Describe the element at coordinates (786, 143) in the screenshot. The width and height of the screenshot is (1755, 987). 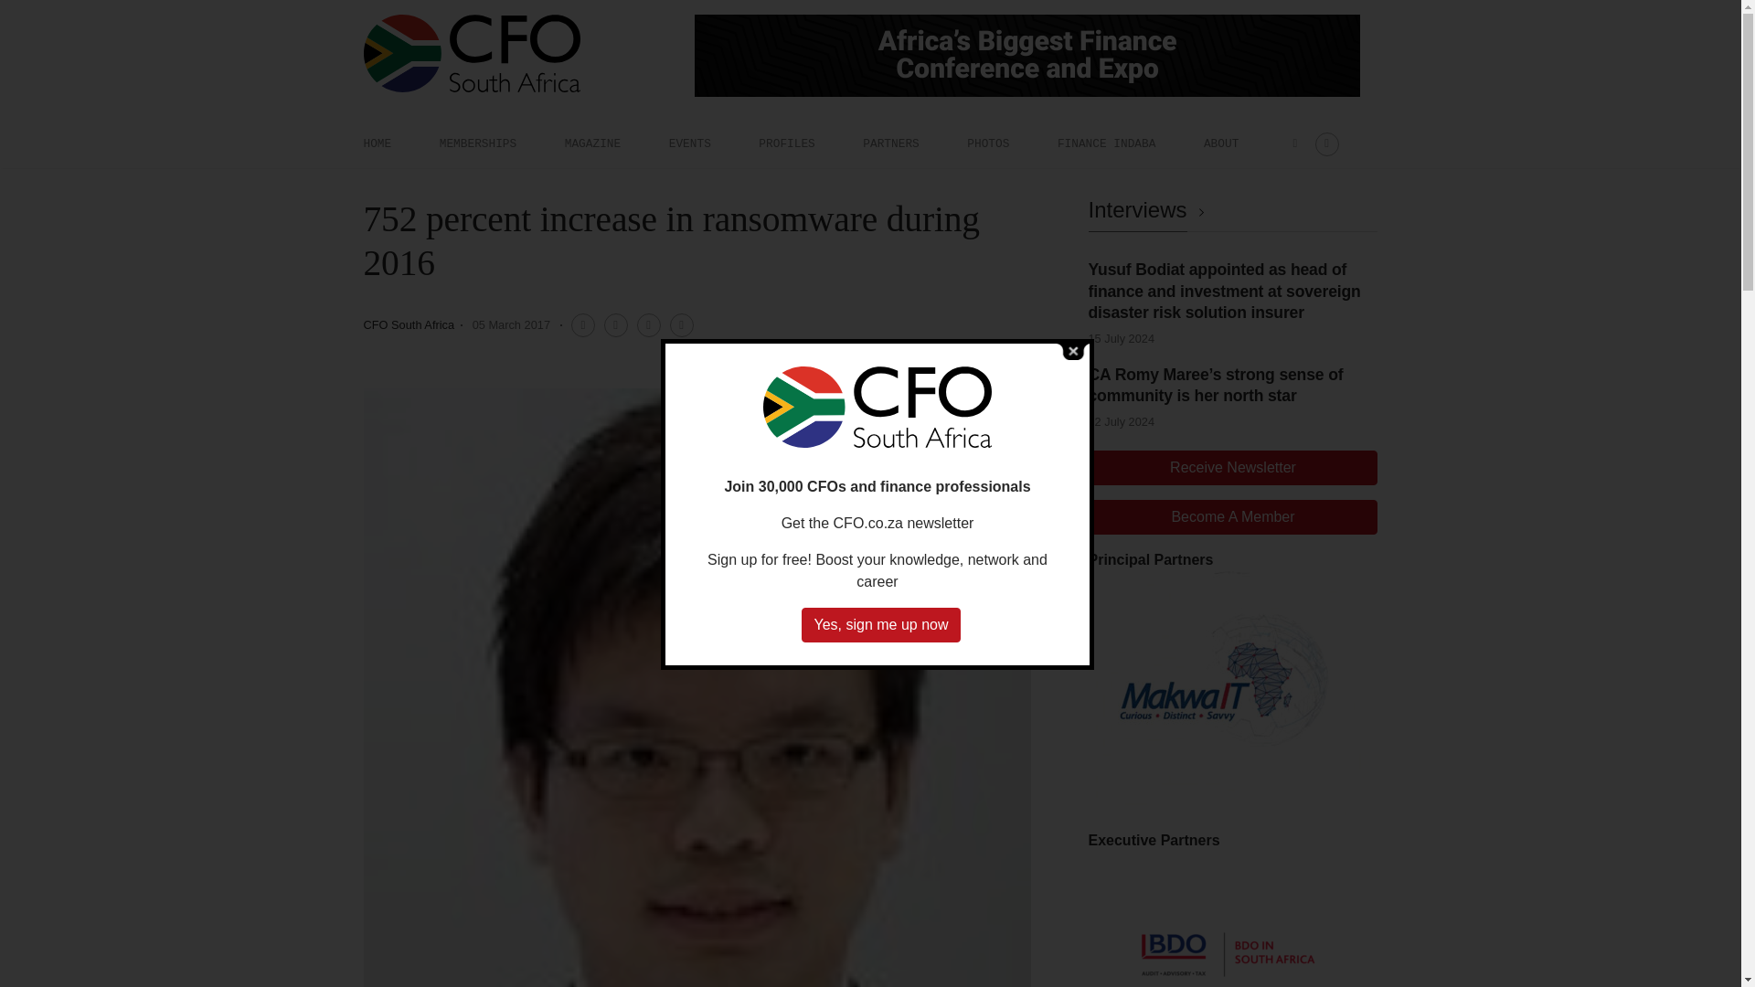
I see `PROFILES` at that location.